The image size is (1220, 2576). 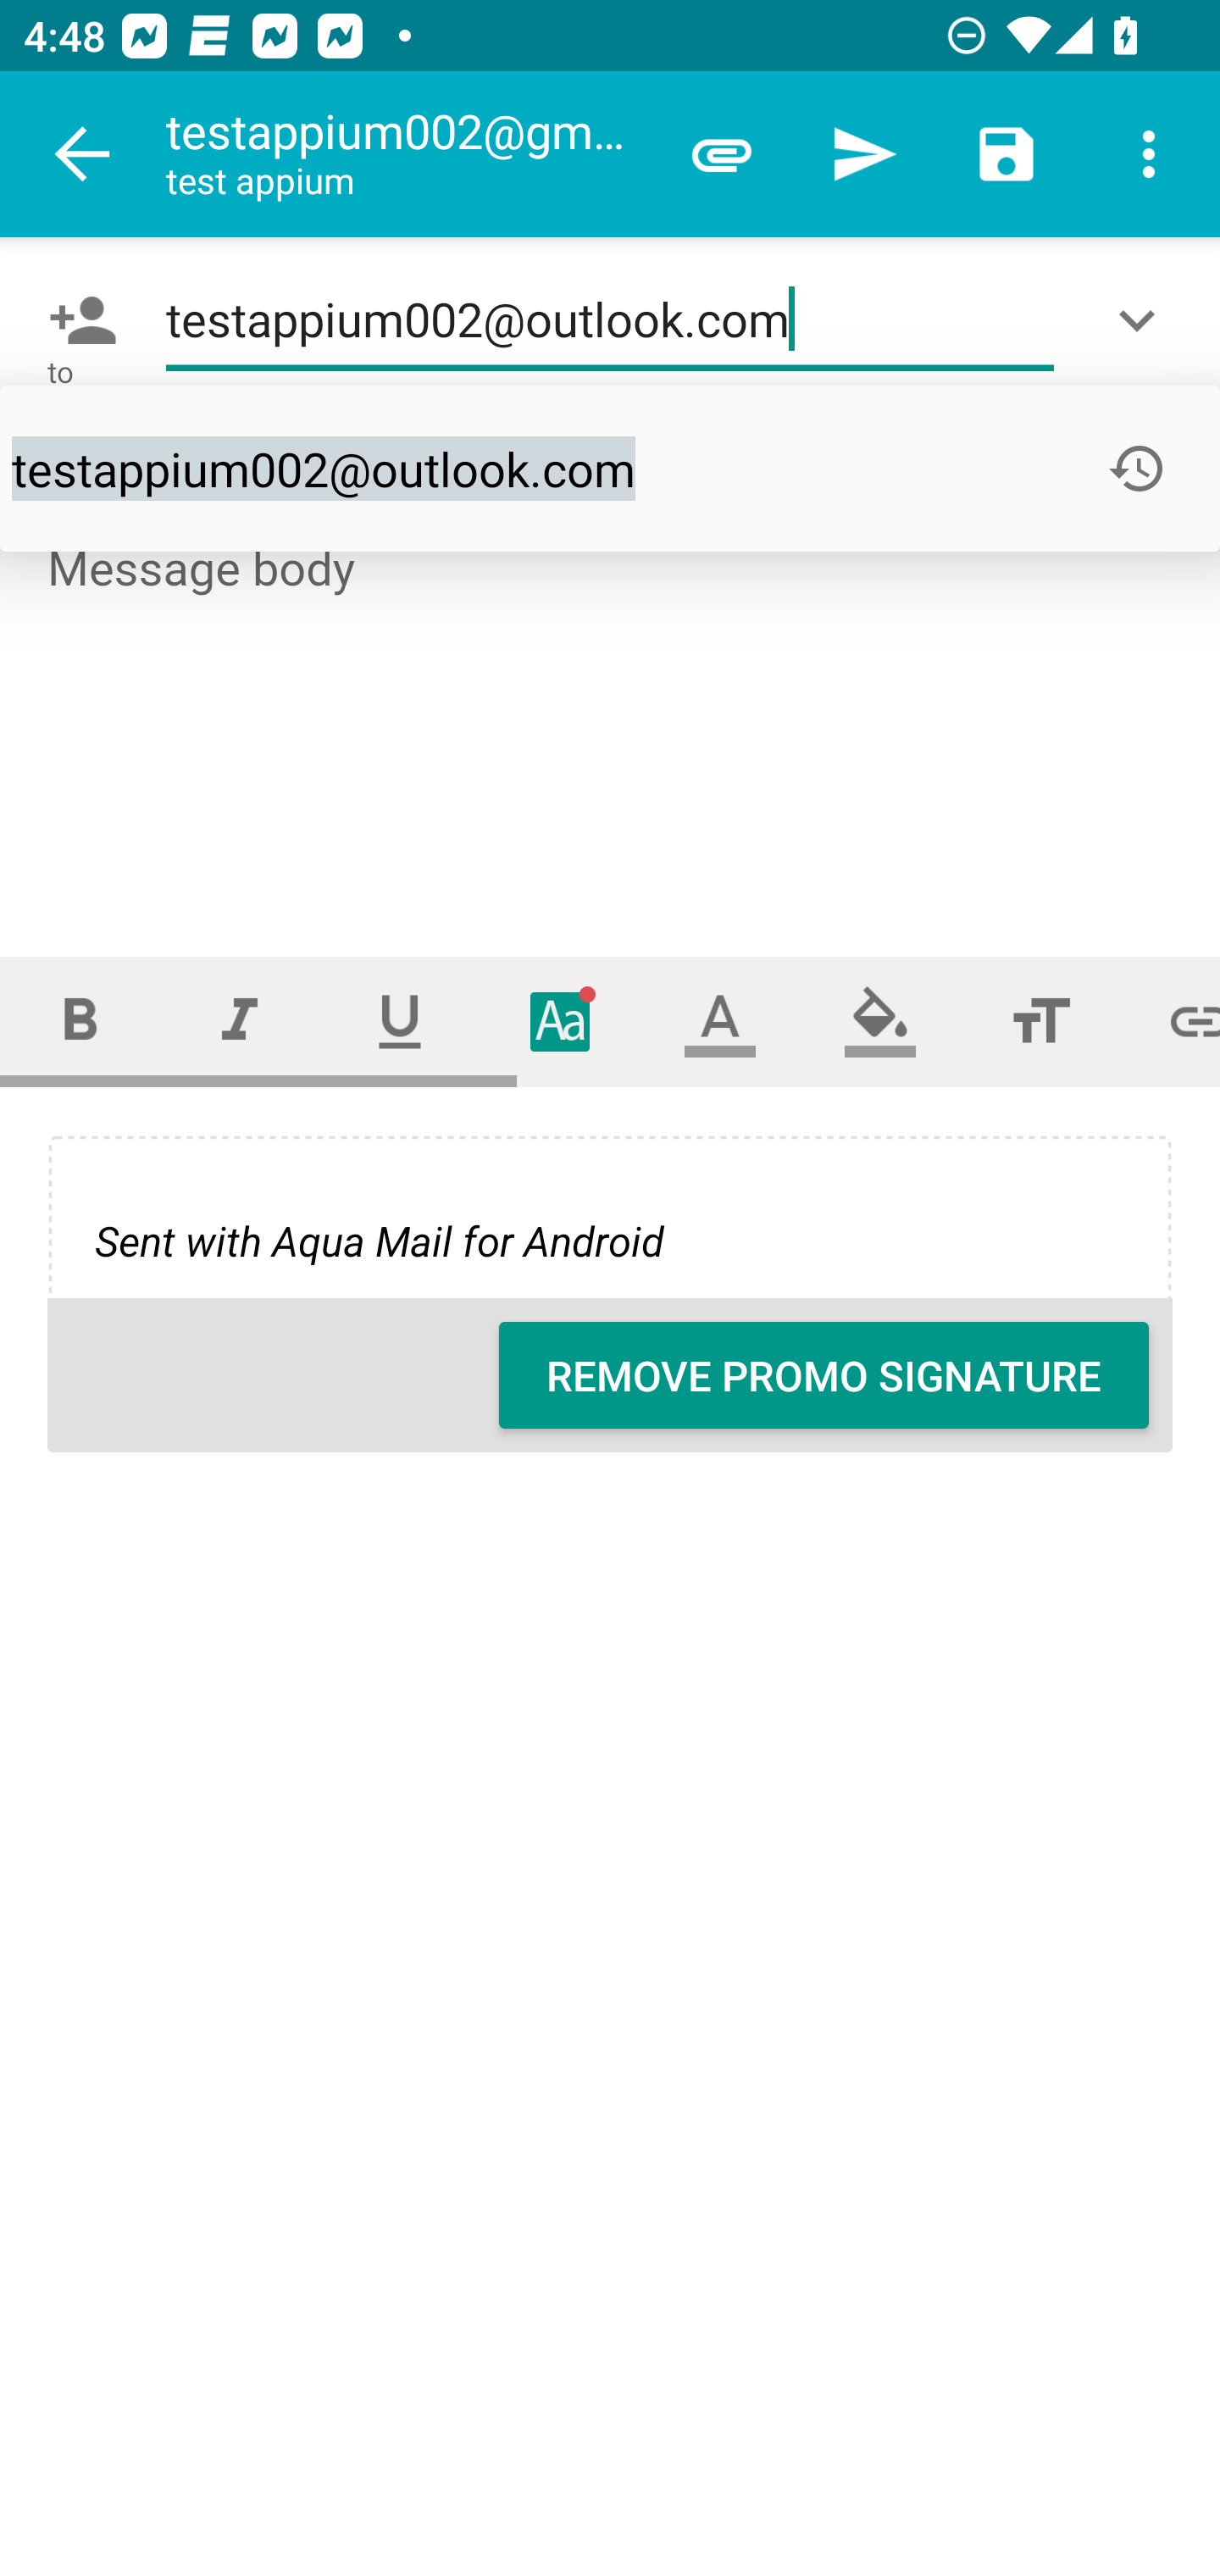 I want to click on Navigate up, so click(x=83, y=154).